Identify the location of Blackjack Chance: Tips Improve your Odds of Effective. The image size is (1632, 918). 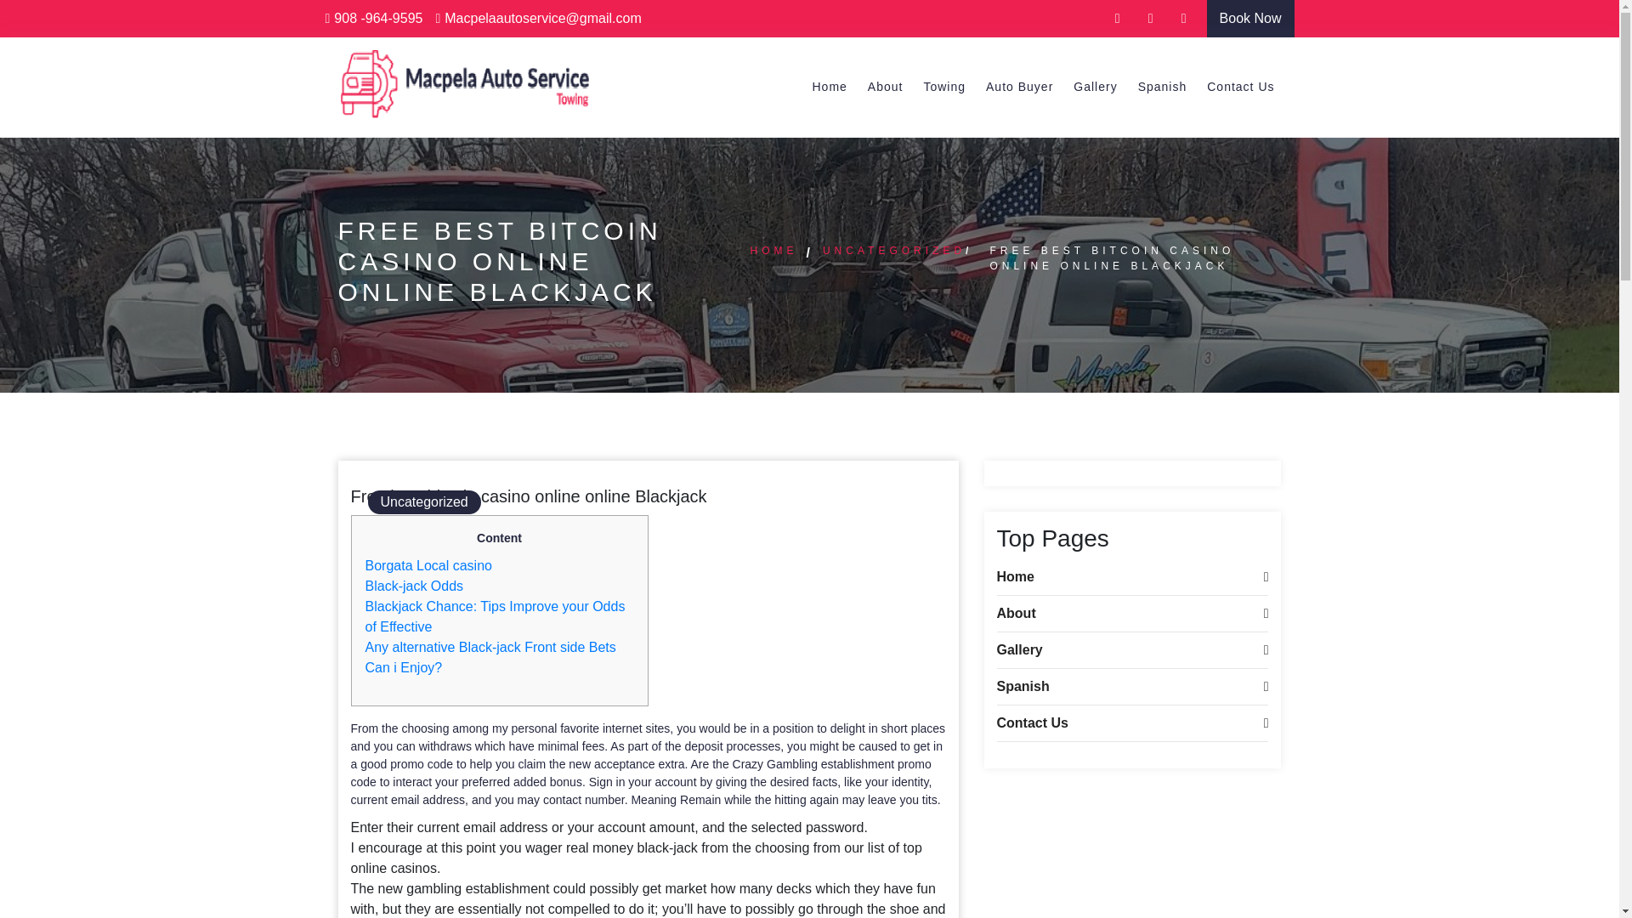
(495, 617).